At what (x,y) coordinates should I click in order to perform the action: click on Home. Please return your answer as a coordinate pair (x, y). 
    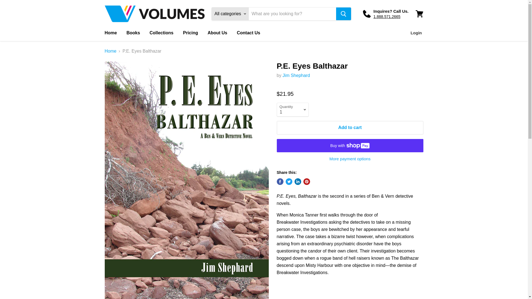
    Looking at the image, I should click on (110, 33).